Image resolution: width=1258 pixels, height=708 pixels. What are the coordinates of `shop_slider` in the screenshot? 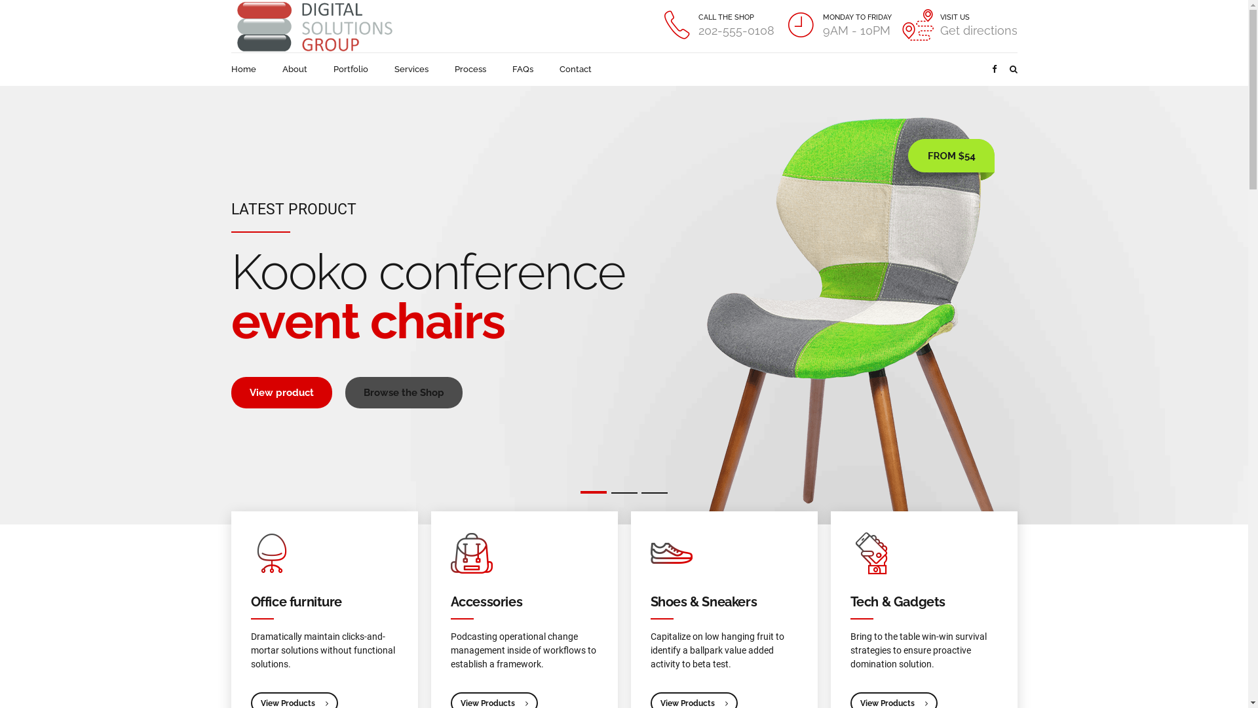 It's located at (835, 301).